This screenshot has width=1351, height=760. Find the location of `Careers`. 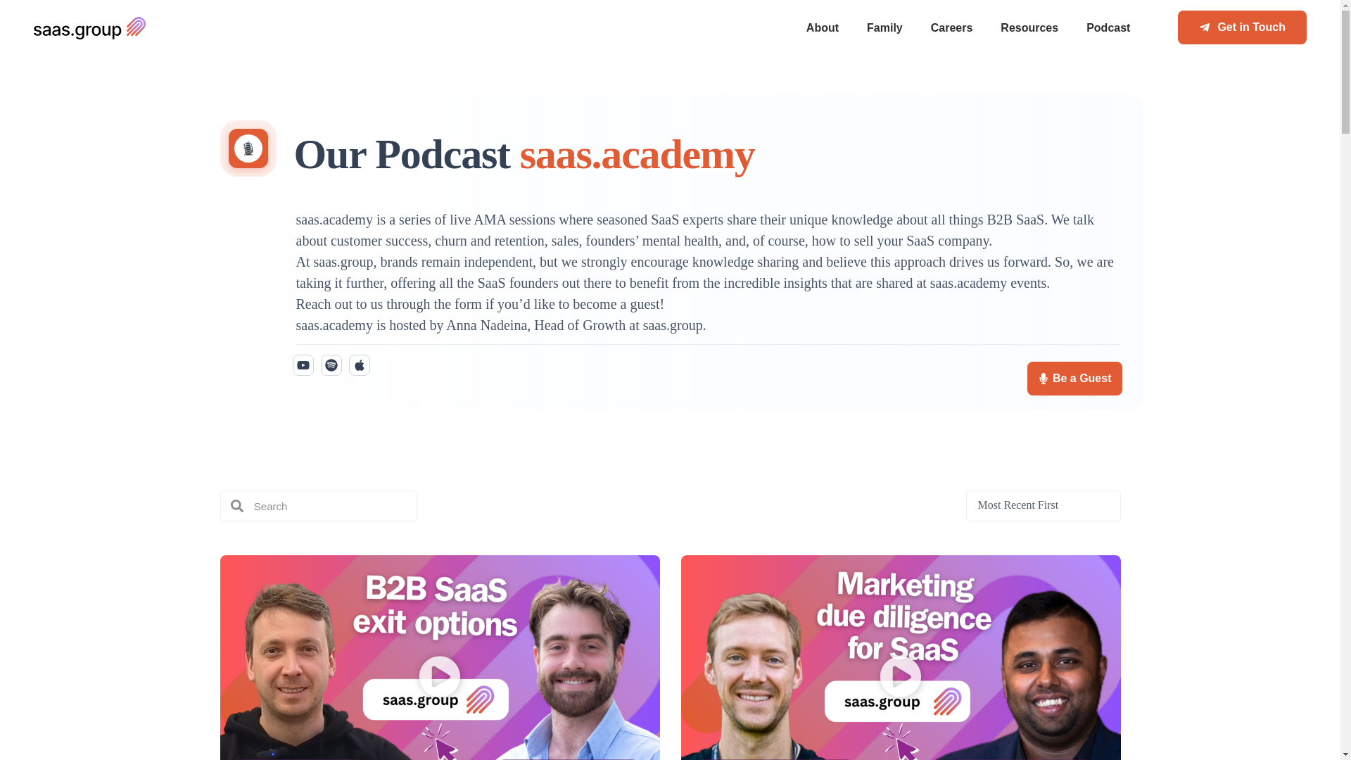

Careers is located at coordinates (952, 28).